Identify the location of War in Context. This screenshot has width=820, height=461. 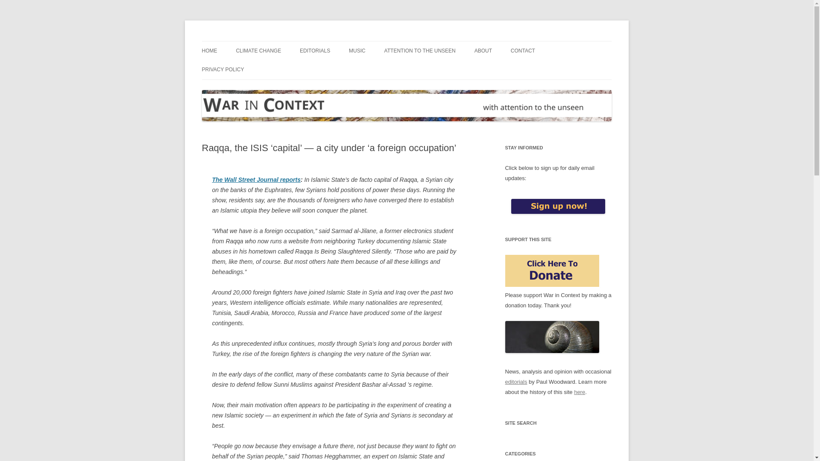
(240, 41).